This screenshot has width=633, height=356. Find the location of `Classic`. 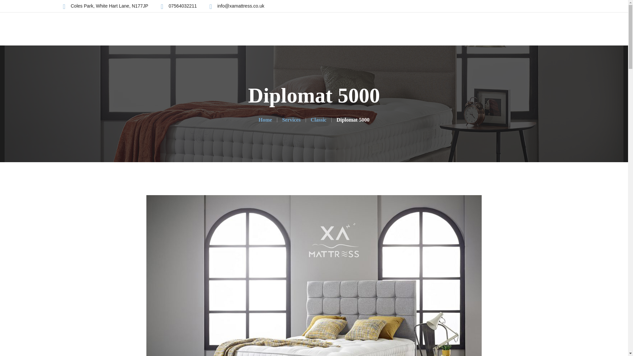

Classic is located at coordinates (318, 120).